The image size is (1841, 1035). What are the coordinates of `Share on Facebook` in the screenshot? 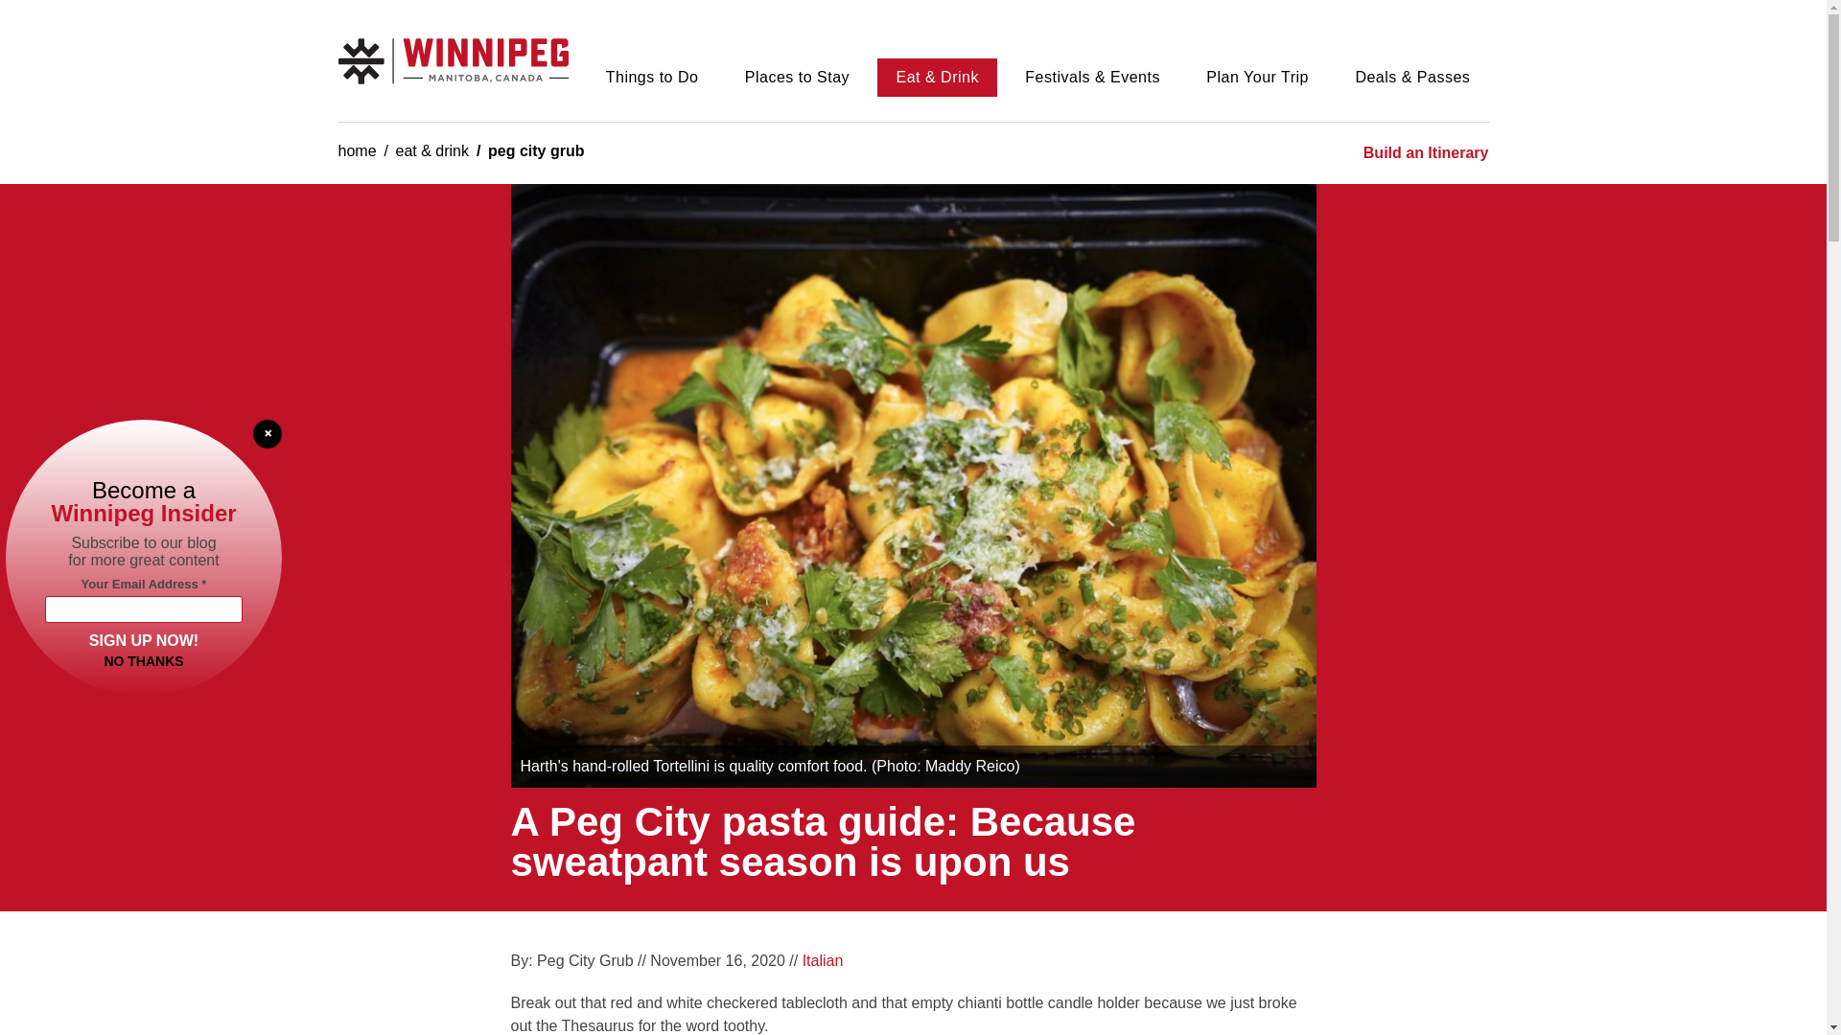 It's located at (1166, 968).